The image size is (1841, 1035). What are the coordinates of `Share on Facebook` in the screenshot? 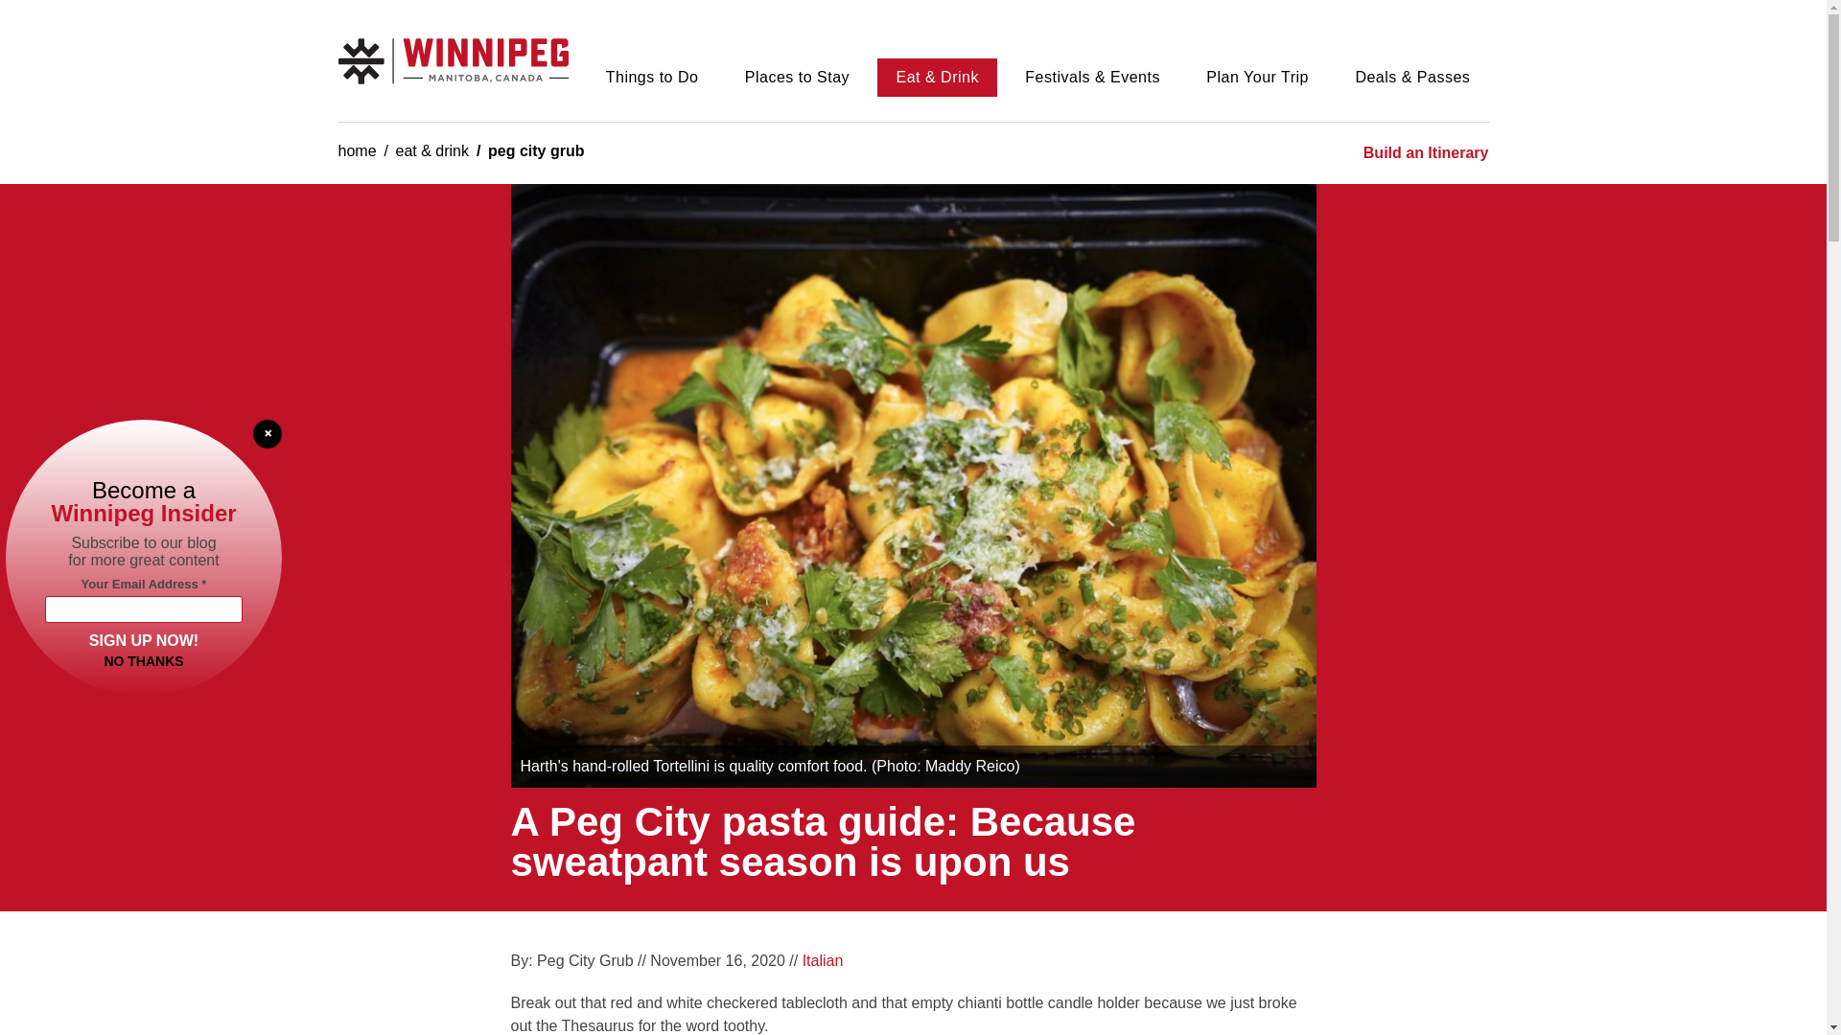 It's located at (1166, 968).